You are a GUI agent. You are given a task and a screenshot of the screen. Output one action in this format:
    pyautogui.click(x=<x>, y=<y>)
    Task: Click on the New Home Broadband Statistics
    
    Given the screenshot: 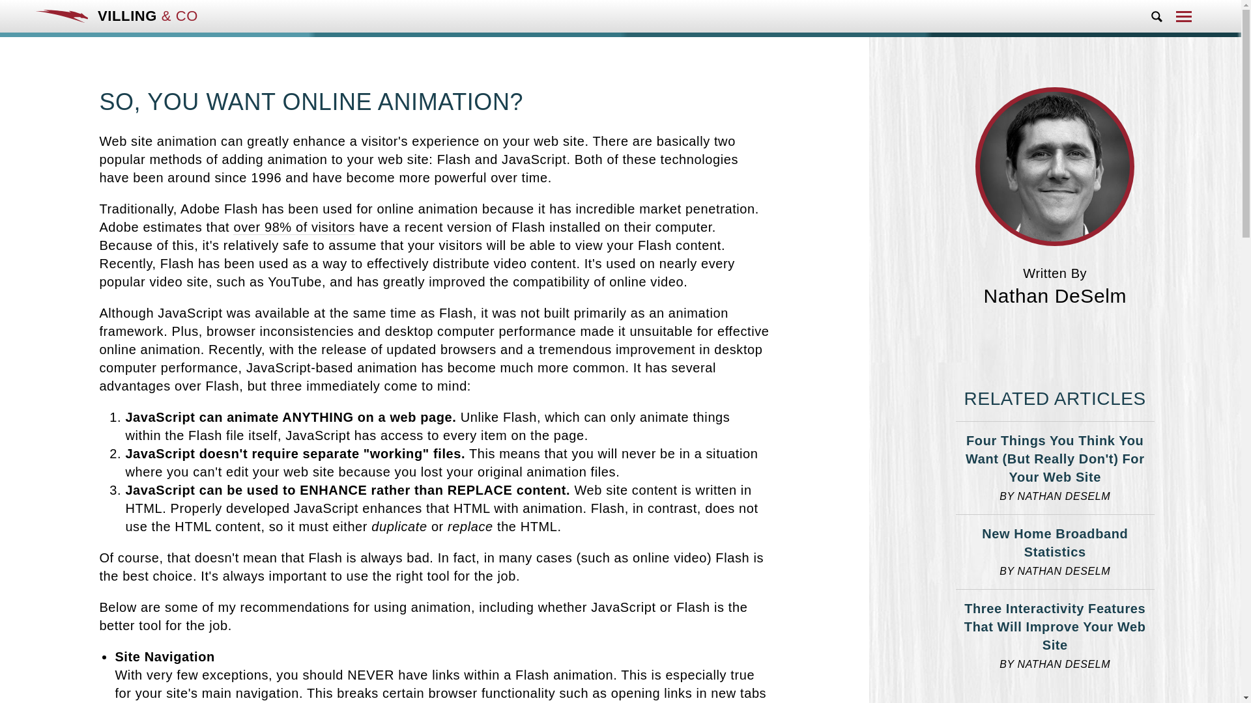 What is the action you would take?
    pyautogui.click(x=1055, y=542)
    